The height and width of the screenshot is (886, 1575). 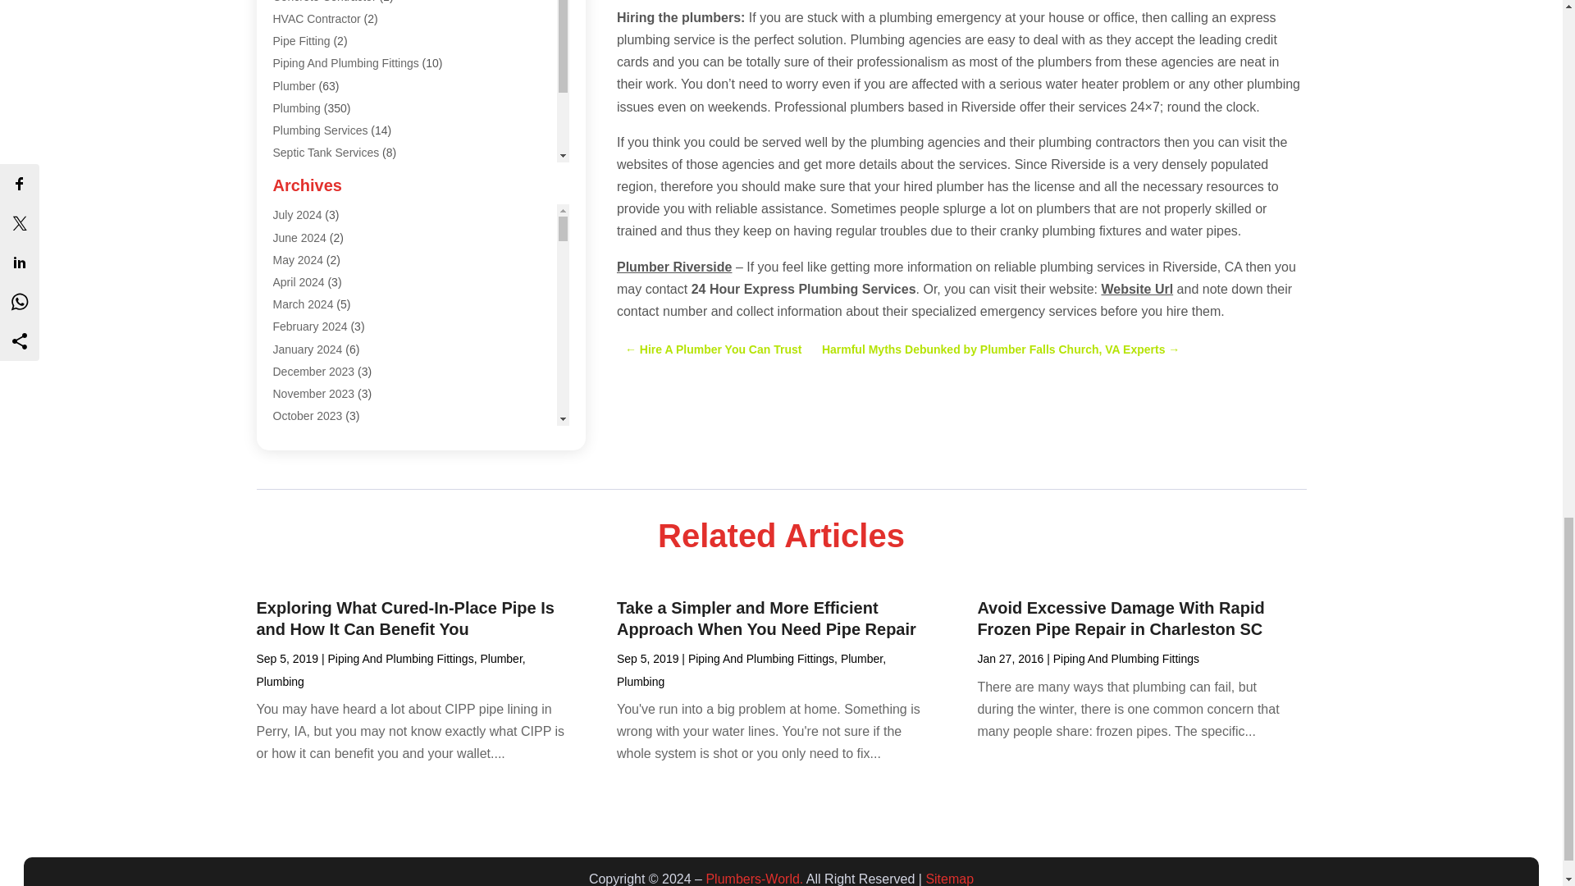 What do you see at coordinates (345, 63) in the screenshot?
I see `Piping And Plumbing Fittings` at bounding box center [345, 63].